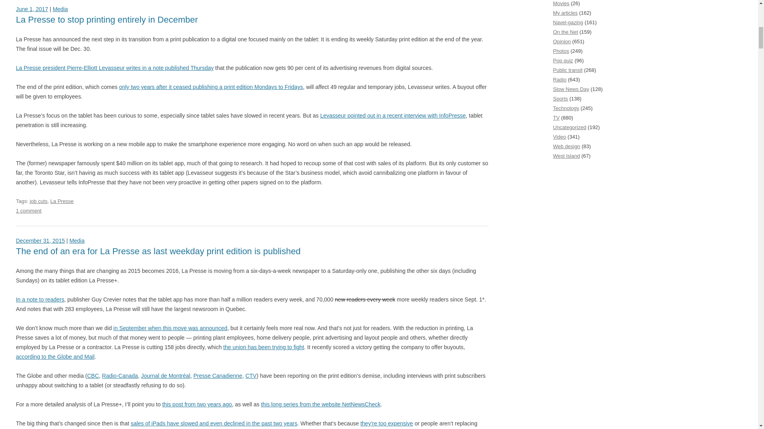 The width and height of the screenshot is (764, 429). I want to click on in September when this move was announced, so click(170, 328).